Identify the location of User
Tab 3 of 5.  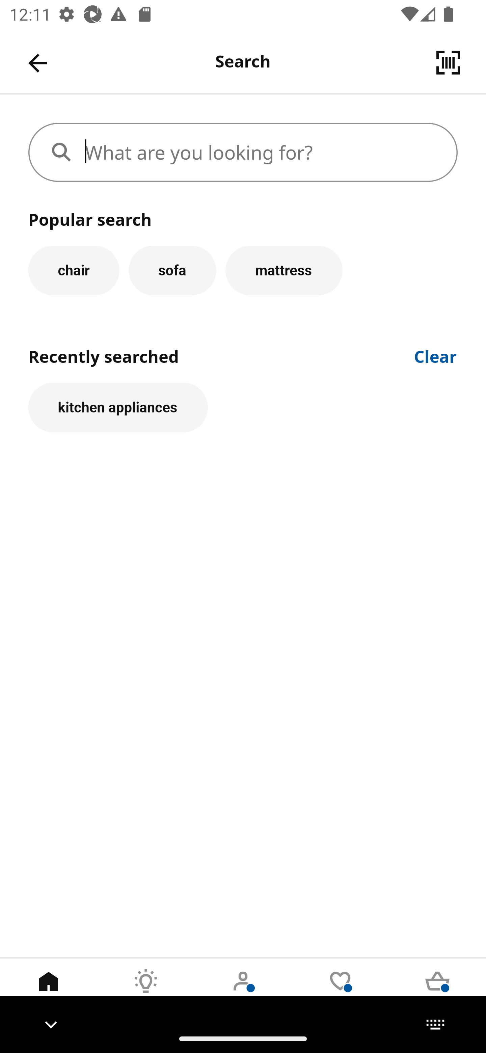
(243, 991).